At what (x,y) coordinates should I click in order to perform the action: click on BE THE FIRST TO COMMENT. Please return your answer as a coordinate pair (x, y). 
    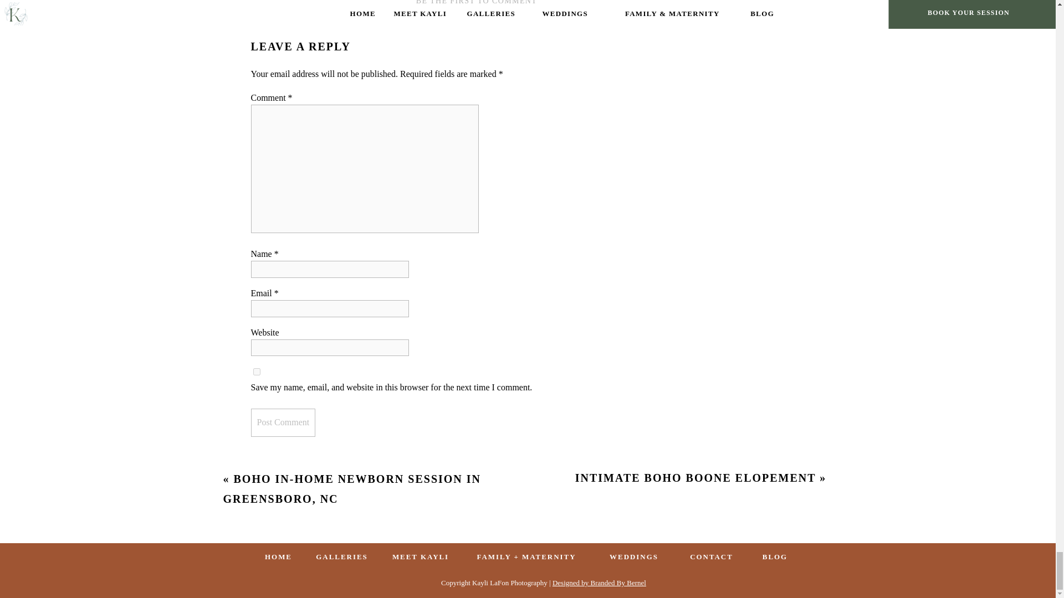
    Looking at the image, I should click on (477, 2).